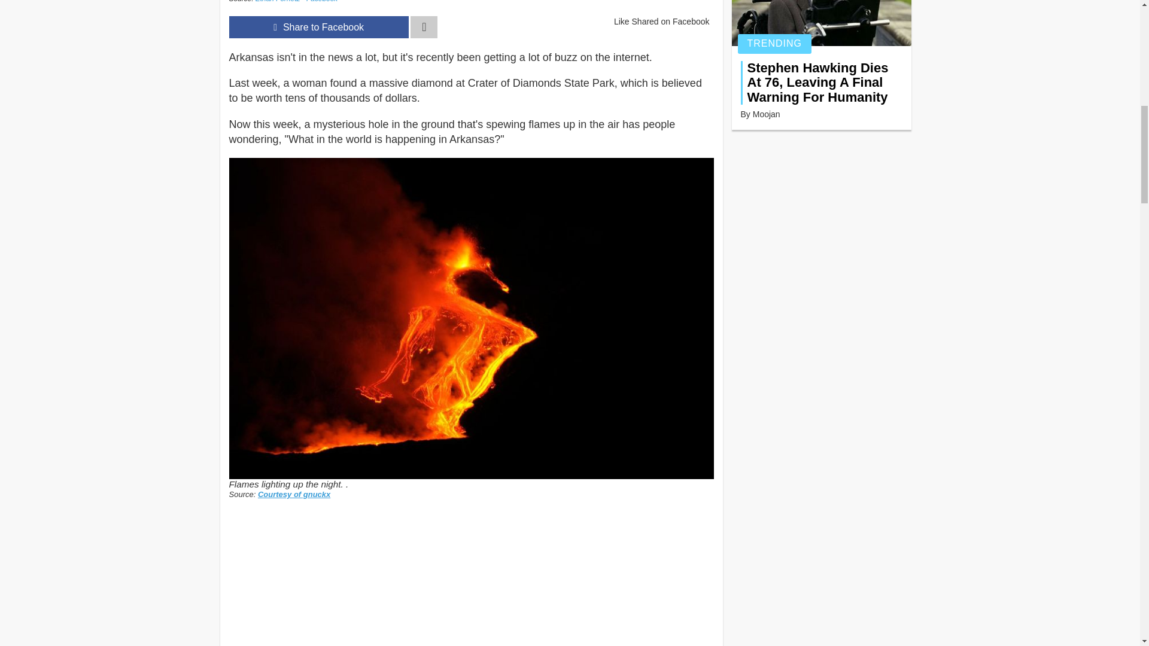 This screenshot has width=1149, height=646. What do you see at coordinates (424, 27) in the screenshot?
I see `Toggle navigation` at bounding box center [424, 27].